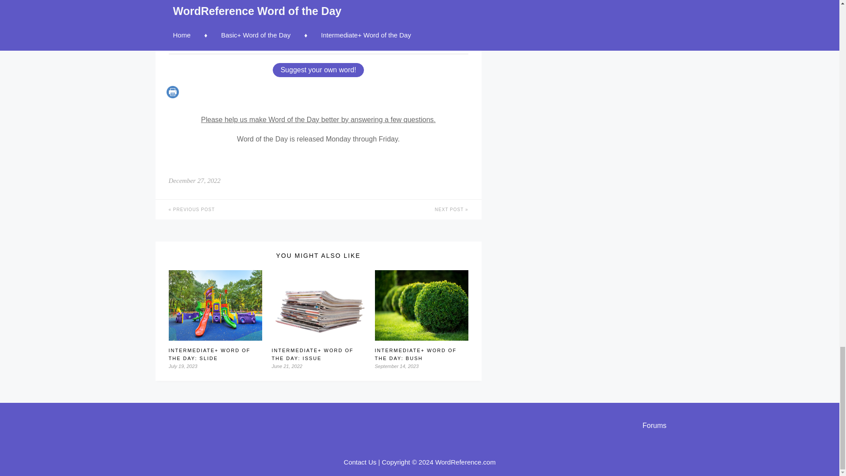 Image resolution: width=846 pixels, height=476 pixels. Describe the element at coordinates (394, 39) in the screenshot. I see `Arabic` at that location.